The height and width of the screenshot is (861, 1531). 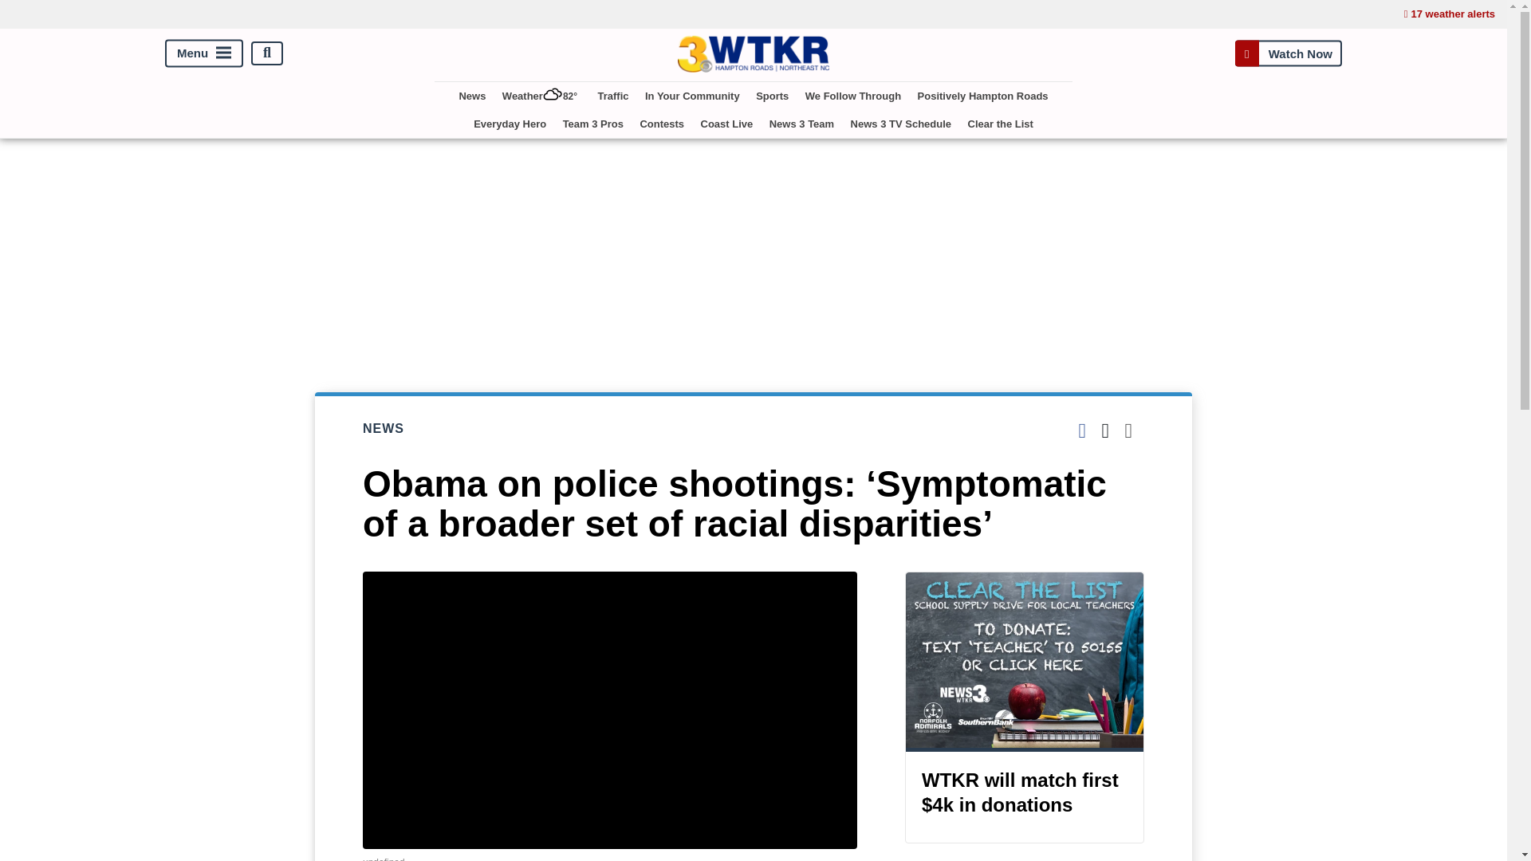 What do you see at coordinates (204, 53) in the screenshot?
I see `Menu` at bounding box center [204, 53].